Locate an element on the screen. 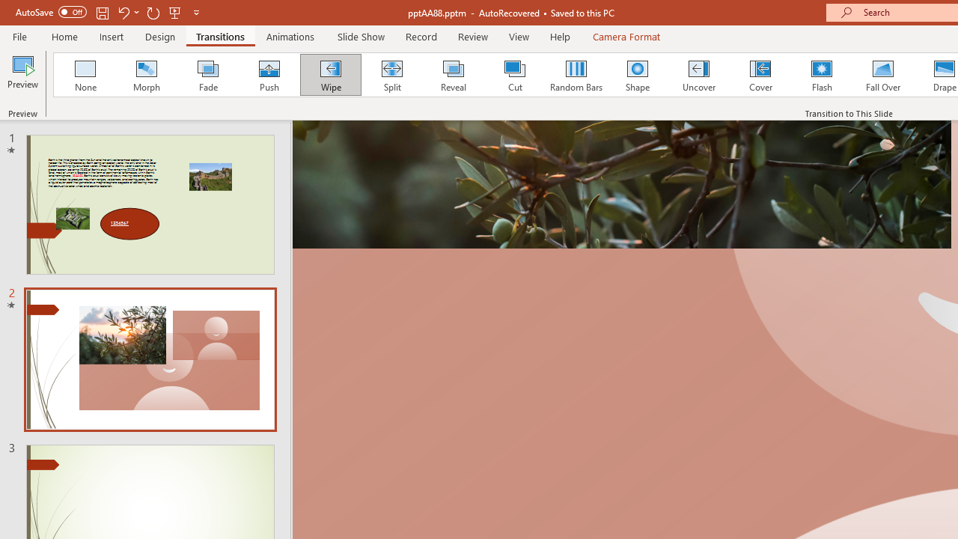  Wipe is located at coordinates (330, 75).